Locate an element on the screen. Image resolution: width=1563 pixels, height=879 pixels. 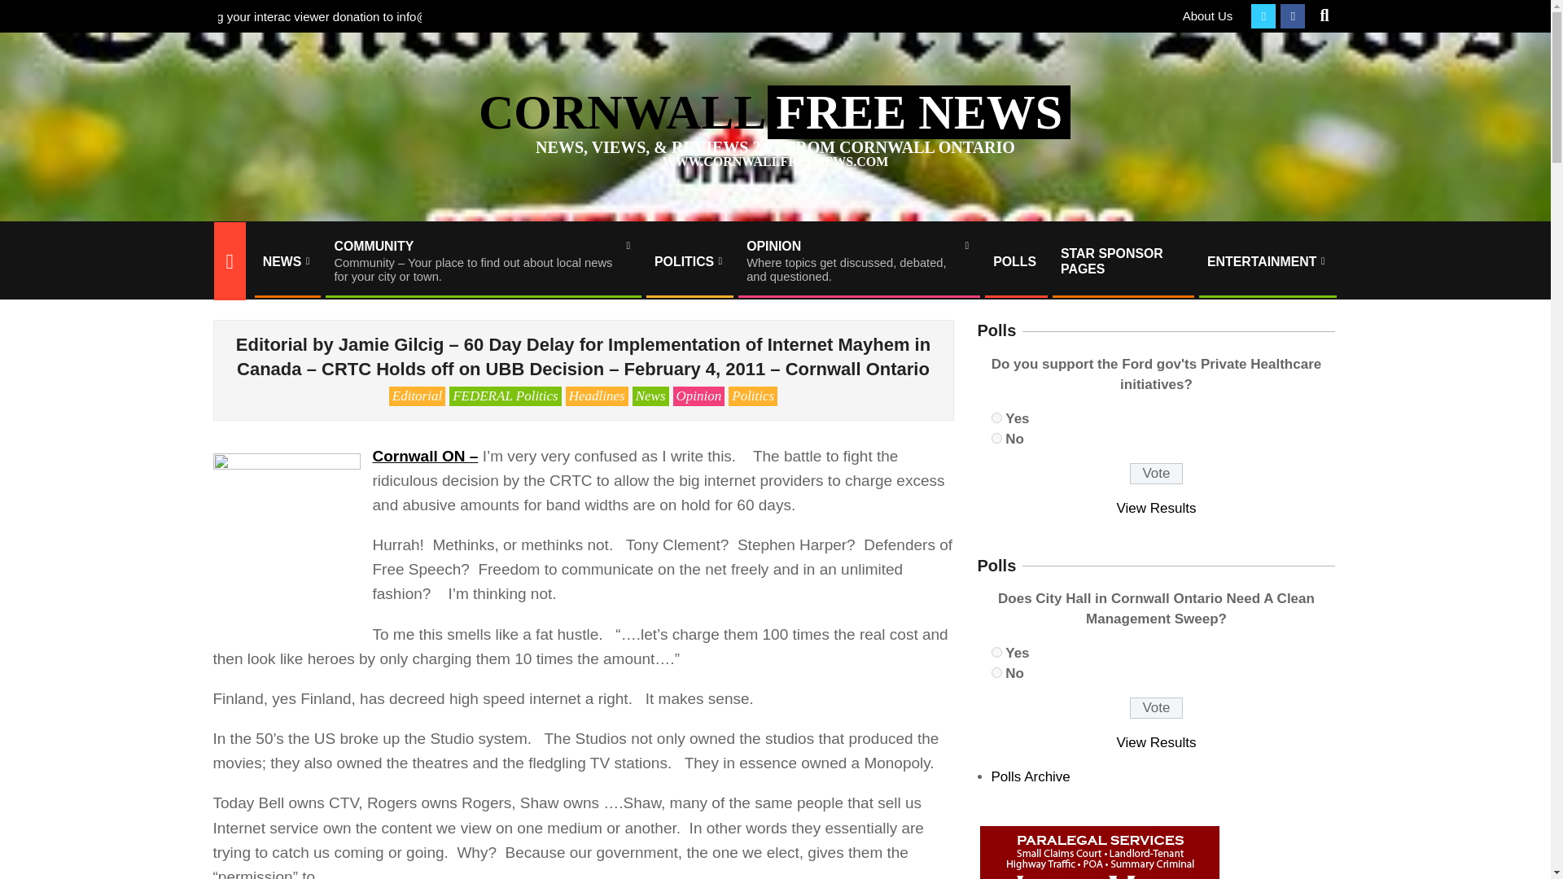
STAR SPONSOR PAGES is located at coordinates (858, 261).